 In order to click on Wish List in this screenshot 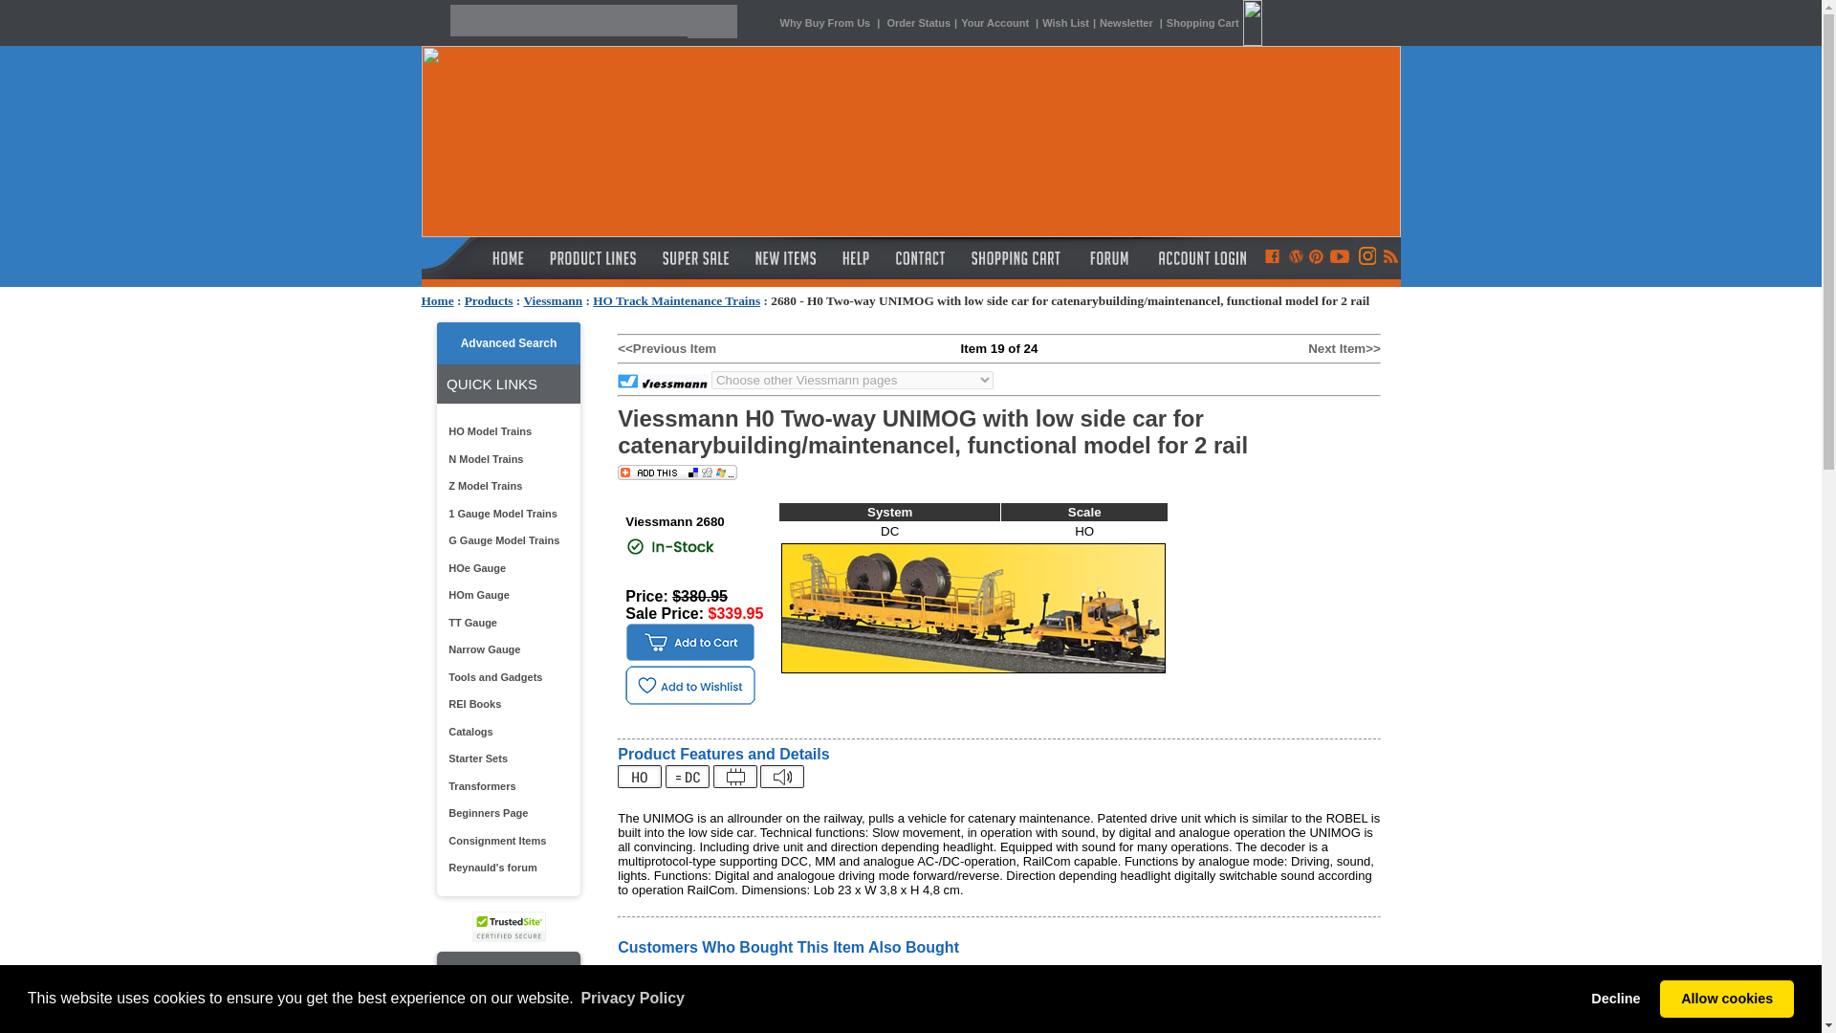, I will do `click(1065, 23)`.